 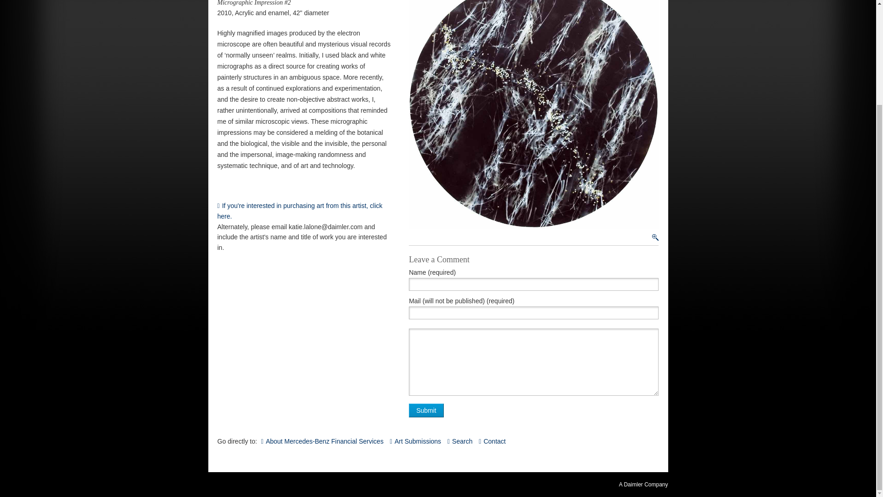 What do you see at coordinates (460, 441) in the screenshot?
I see `Search` at bounding box center [460, 441].